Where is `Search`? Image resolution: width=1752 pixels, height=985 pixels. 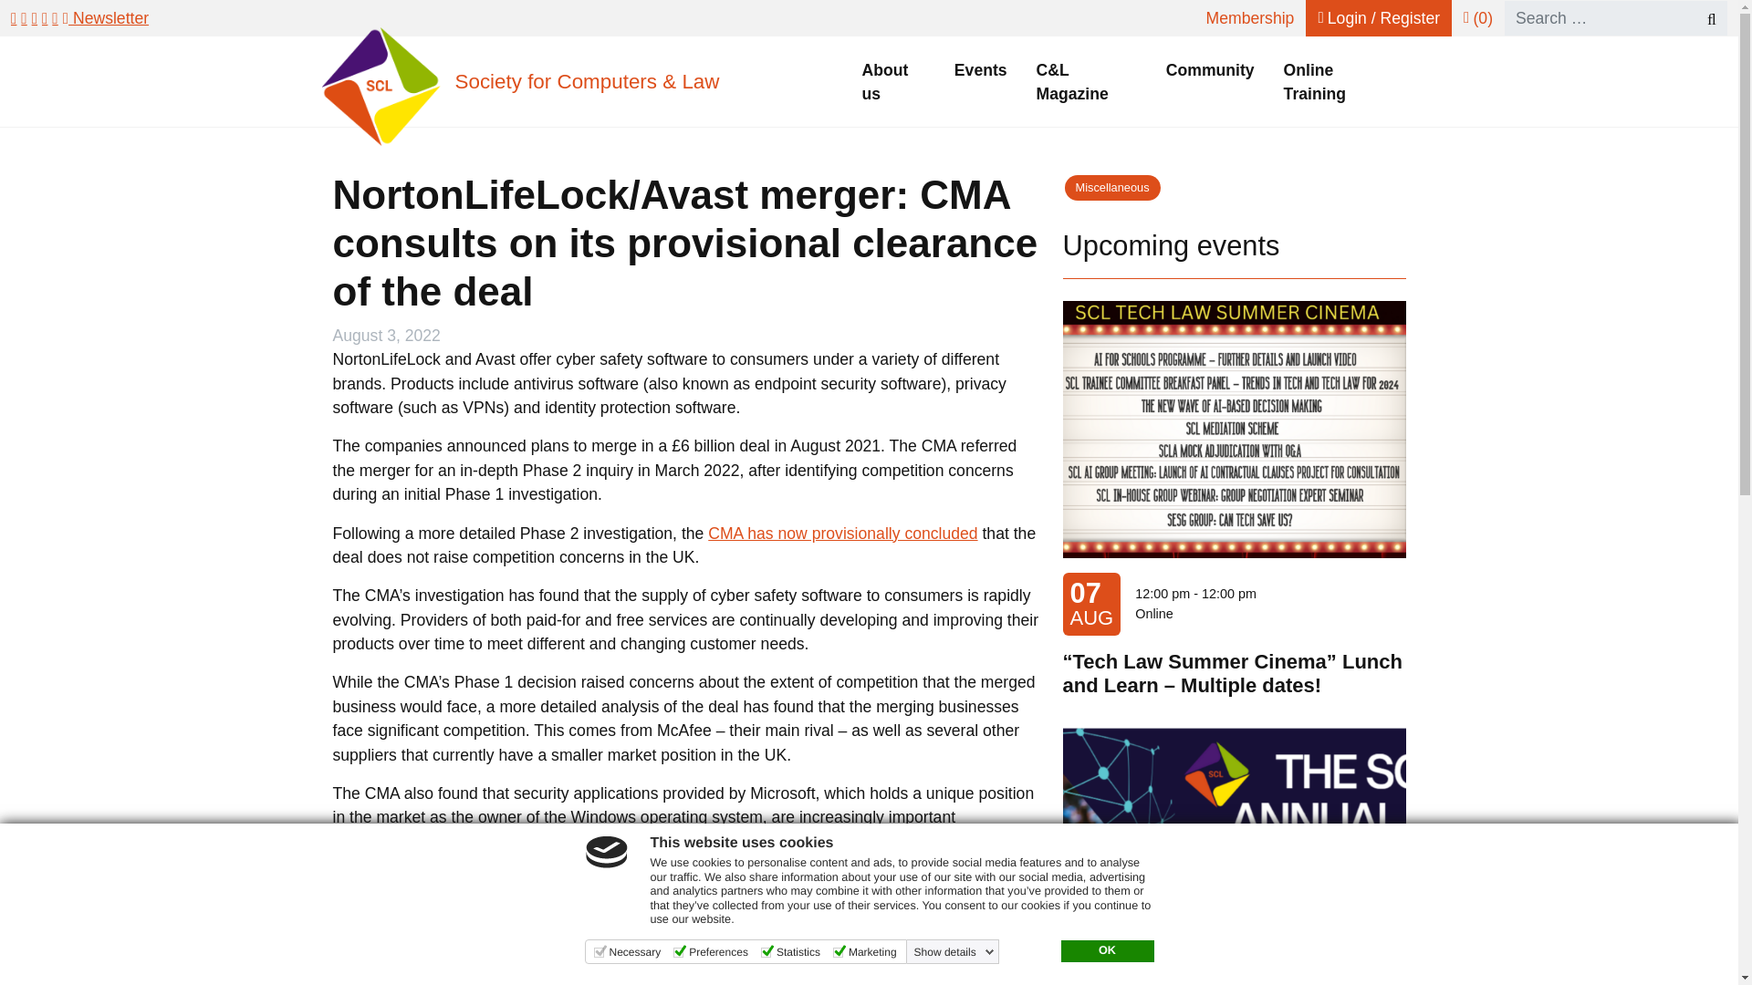
Search is located at coordinates (1703, 18).